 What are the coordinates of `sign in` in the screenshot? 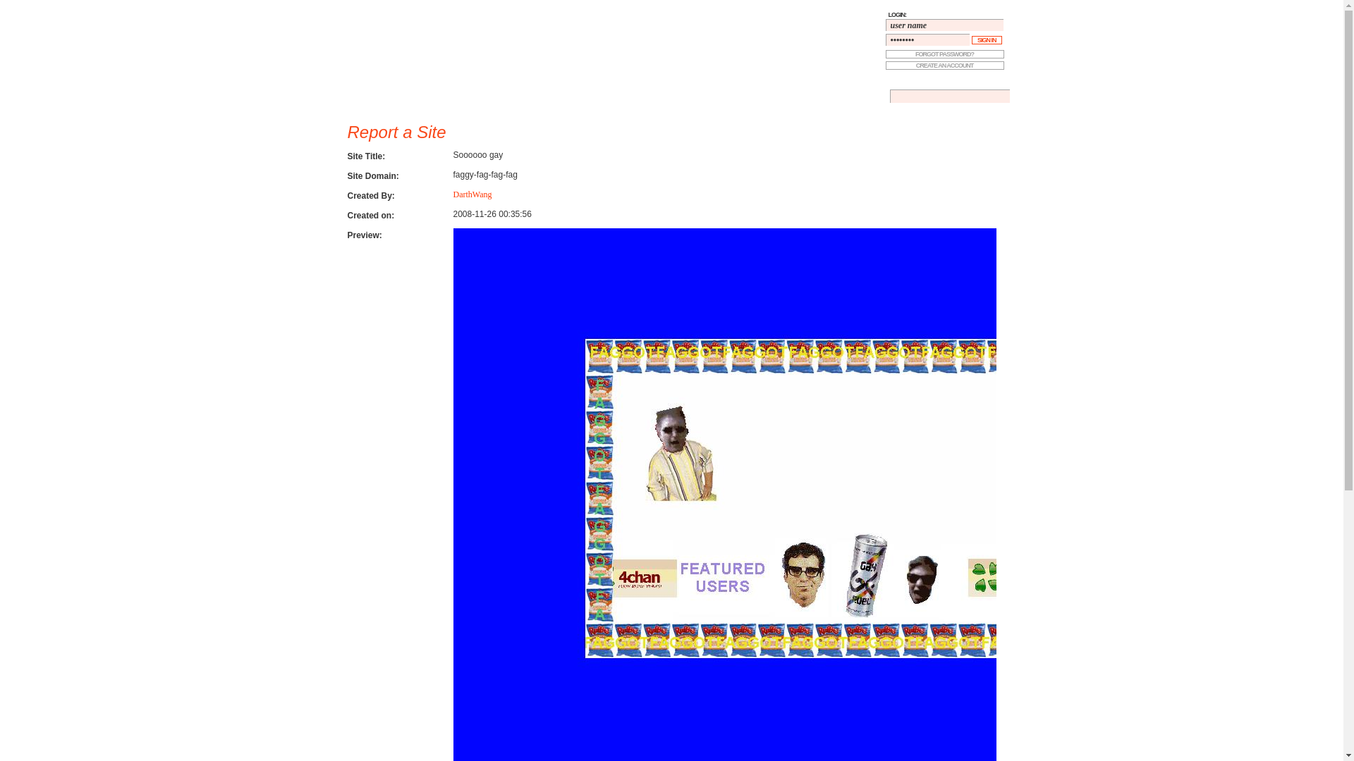 It's located at (987, 39).